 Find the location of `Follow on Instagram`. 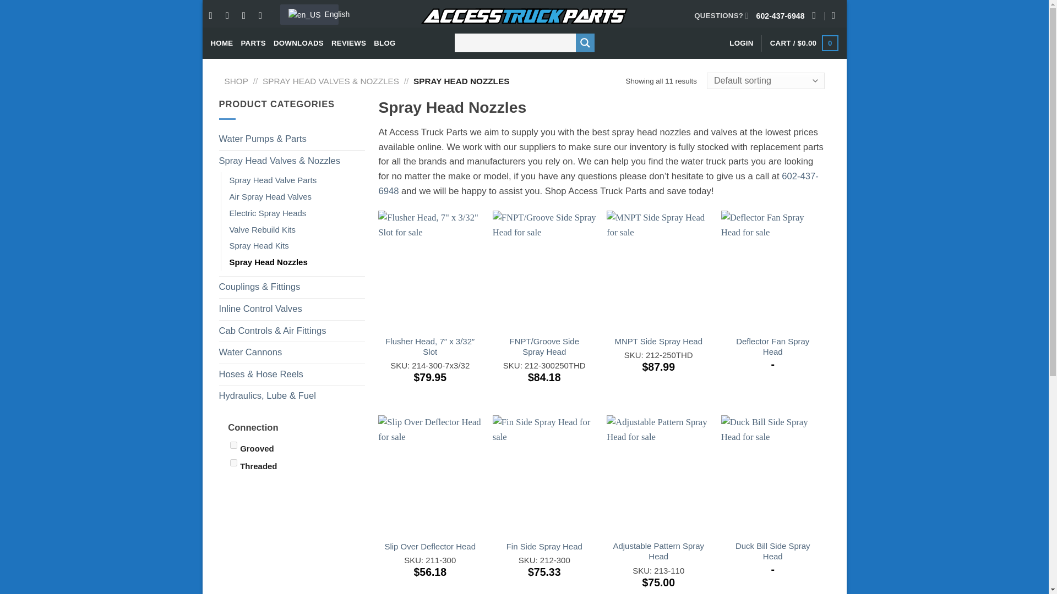

Follow on Instagram is located at coordinates (230, 15).